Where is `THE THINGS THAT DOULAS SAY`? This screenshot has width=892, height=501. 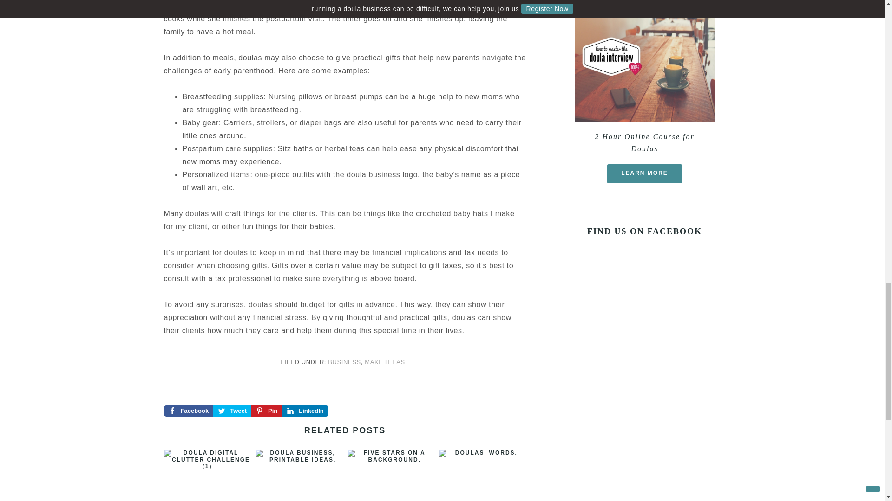
THE THINGS THAT DOULAS SAY is located at coordinates (482, 475).